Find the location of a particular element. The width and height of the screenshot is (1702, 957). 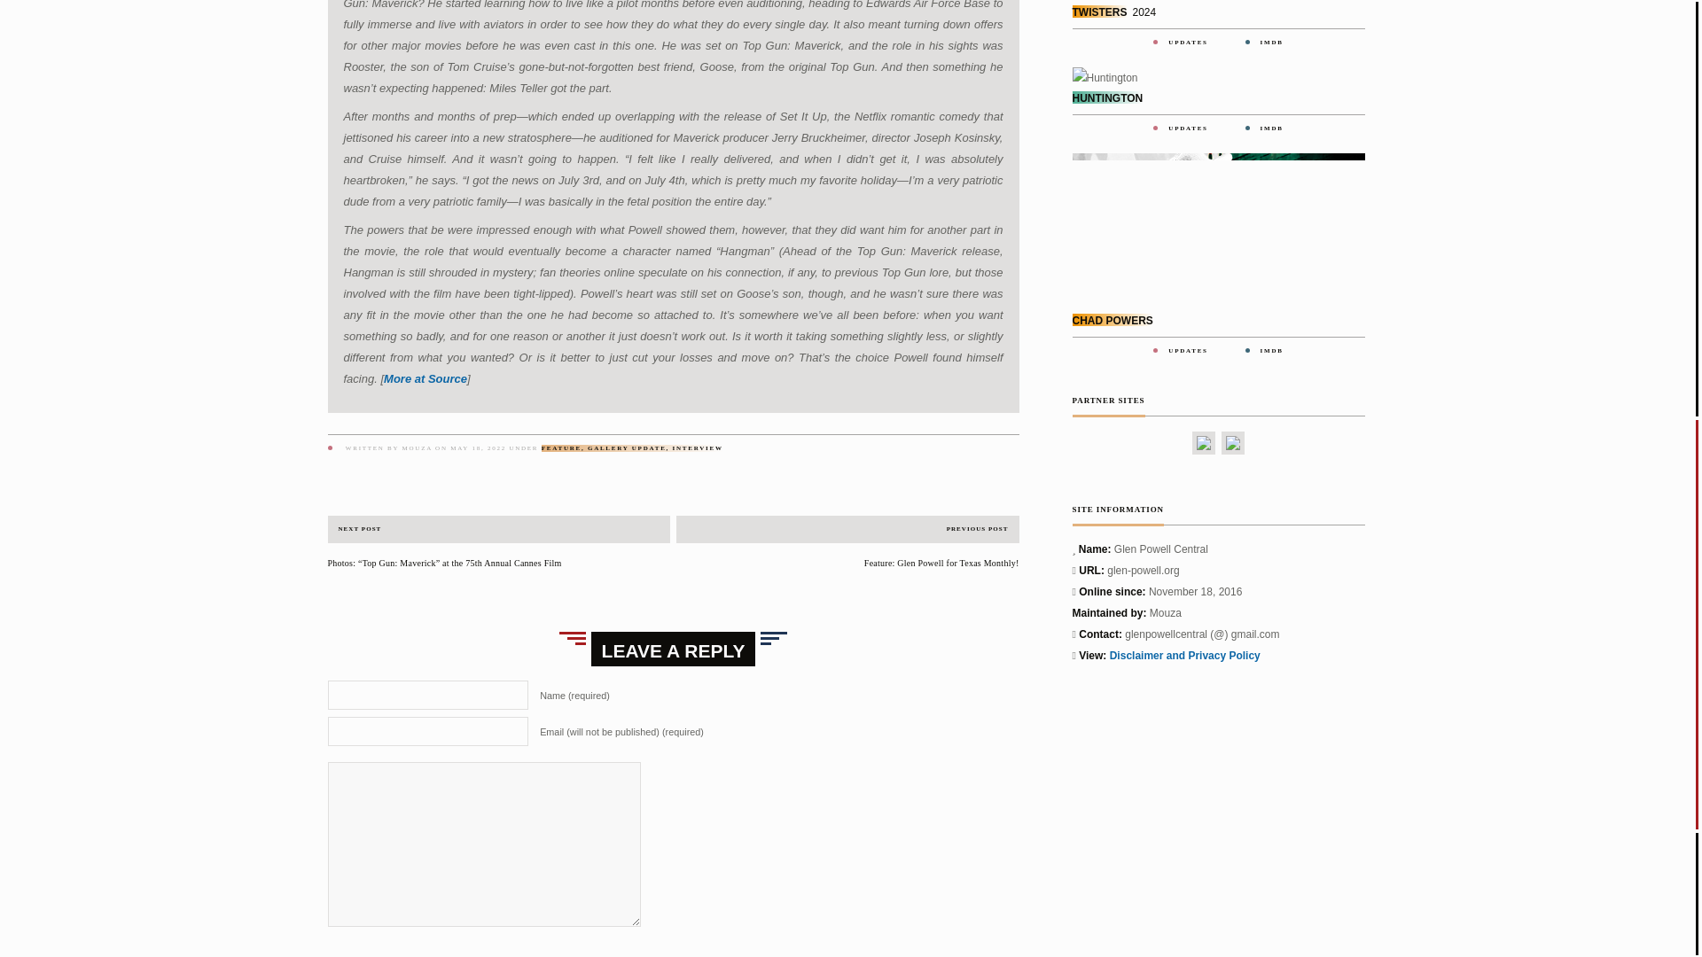

IMDB is located at coordinates (1271, 43).